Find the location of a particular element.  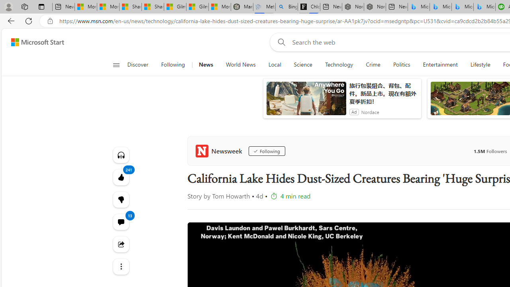

Ad is located at coordinates (354, 112).